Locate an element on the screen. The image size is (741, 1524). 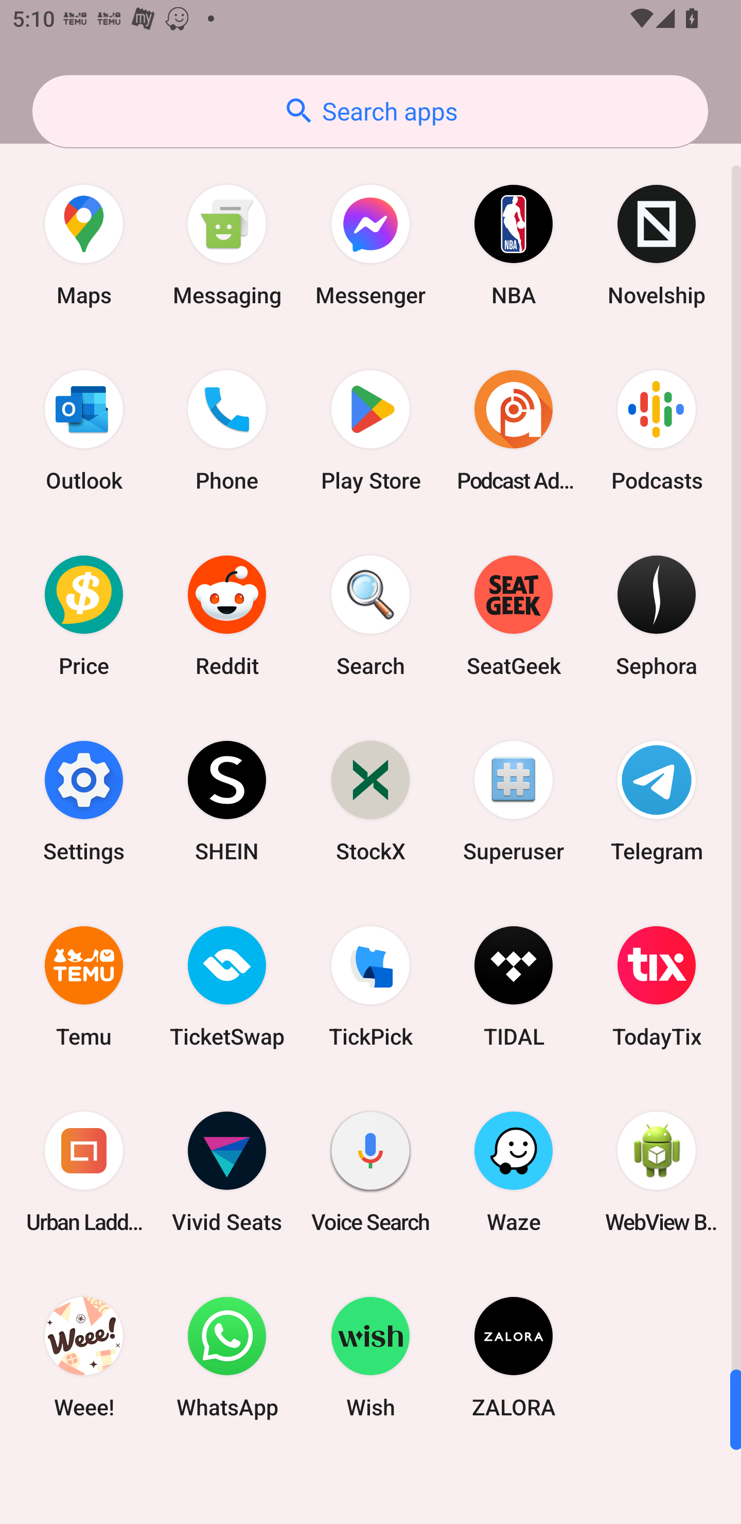
Telegram is located at coordinates (657, 801).